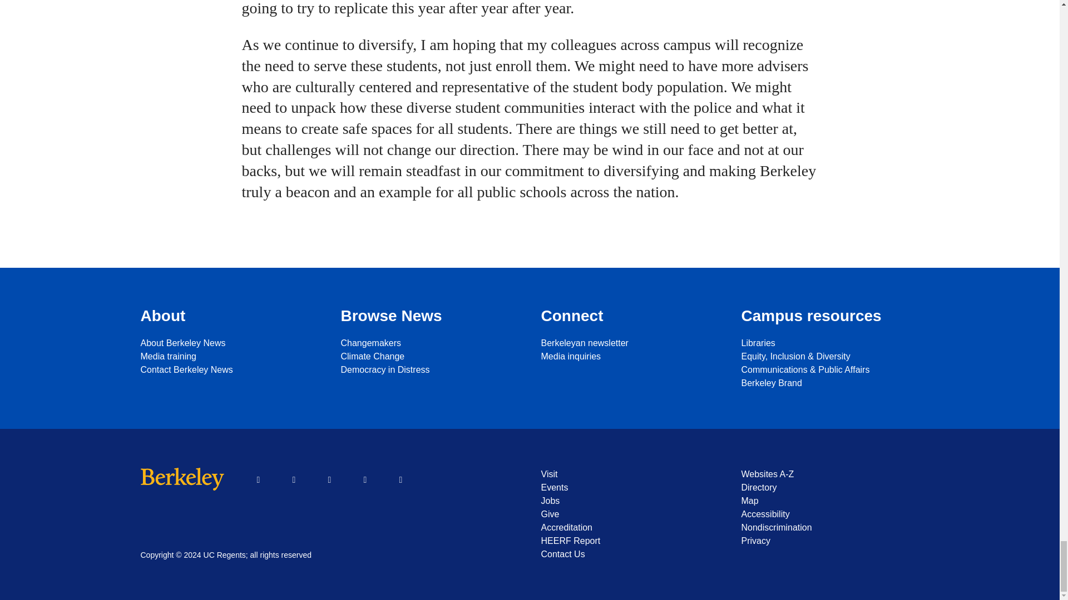  I want to click on Accreditation, so click(630, 528).